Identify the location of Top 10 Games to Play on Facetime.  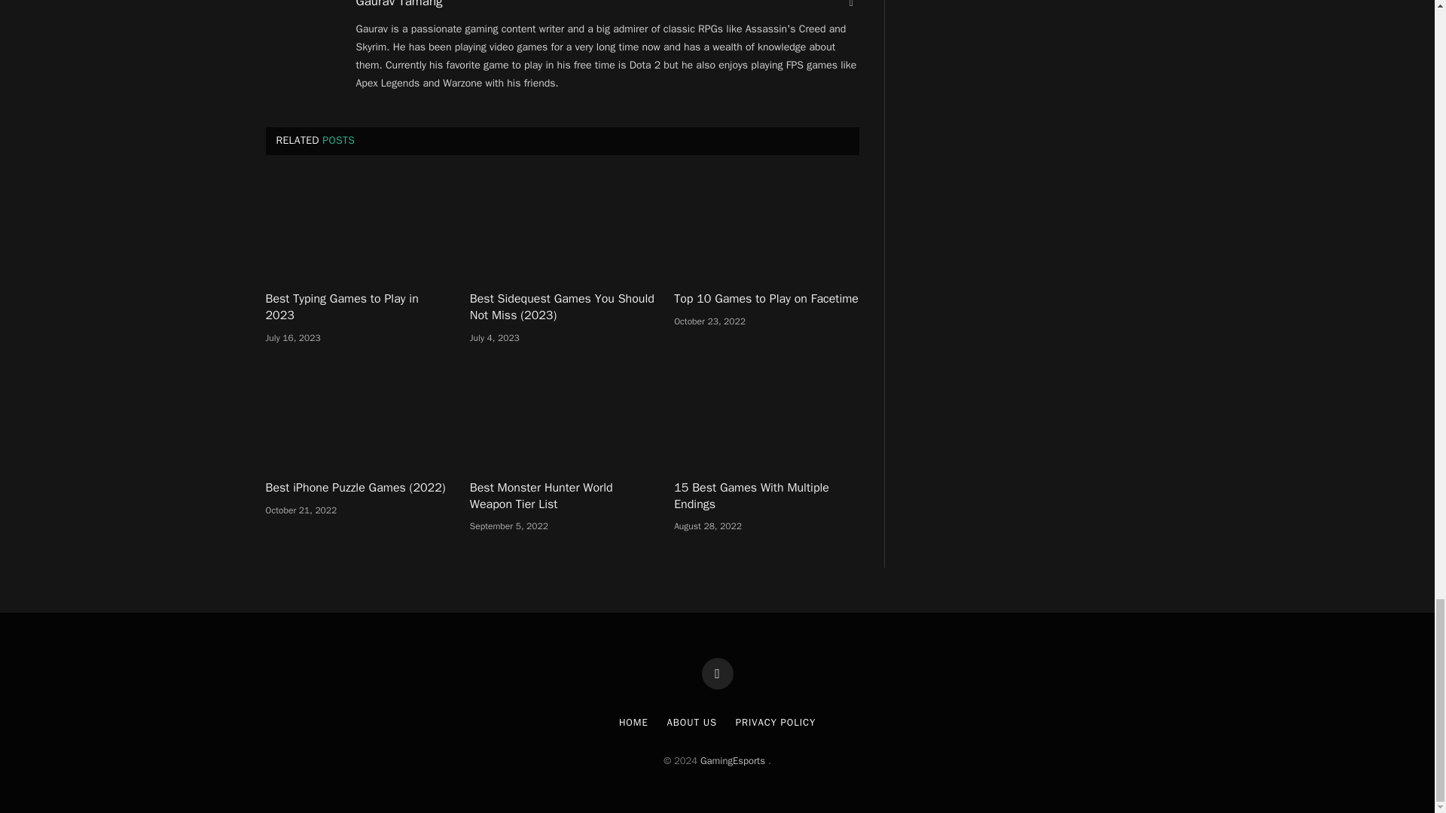
(766, 227).